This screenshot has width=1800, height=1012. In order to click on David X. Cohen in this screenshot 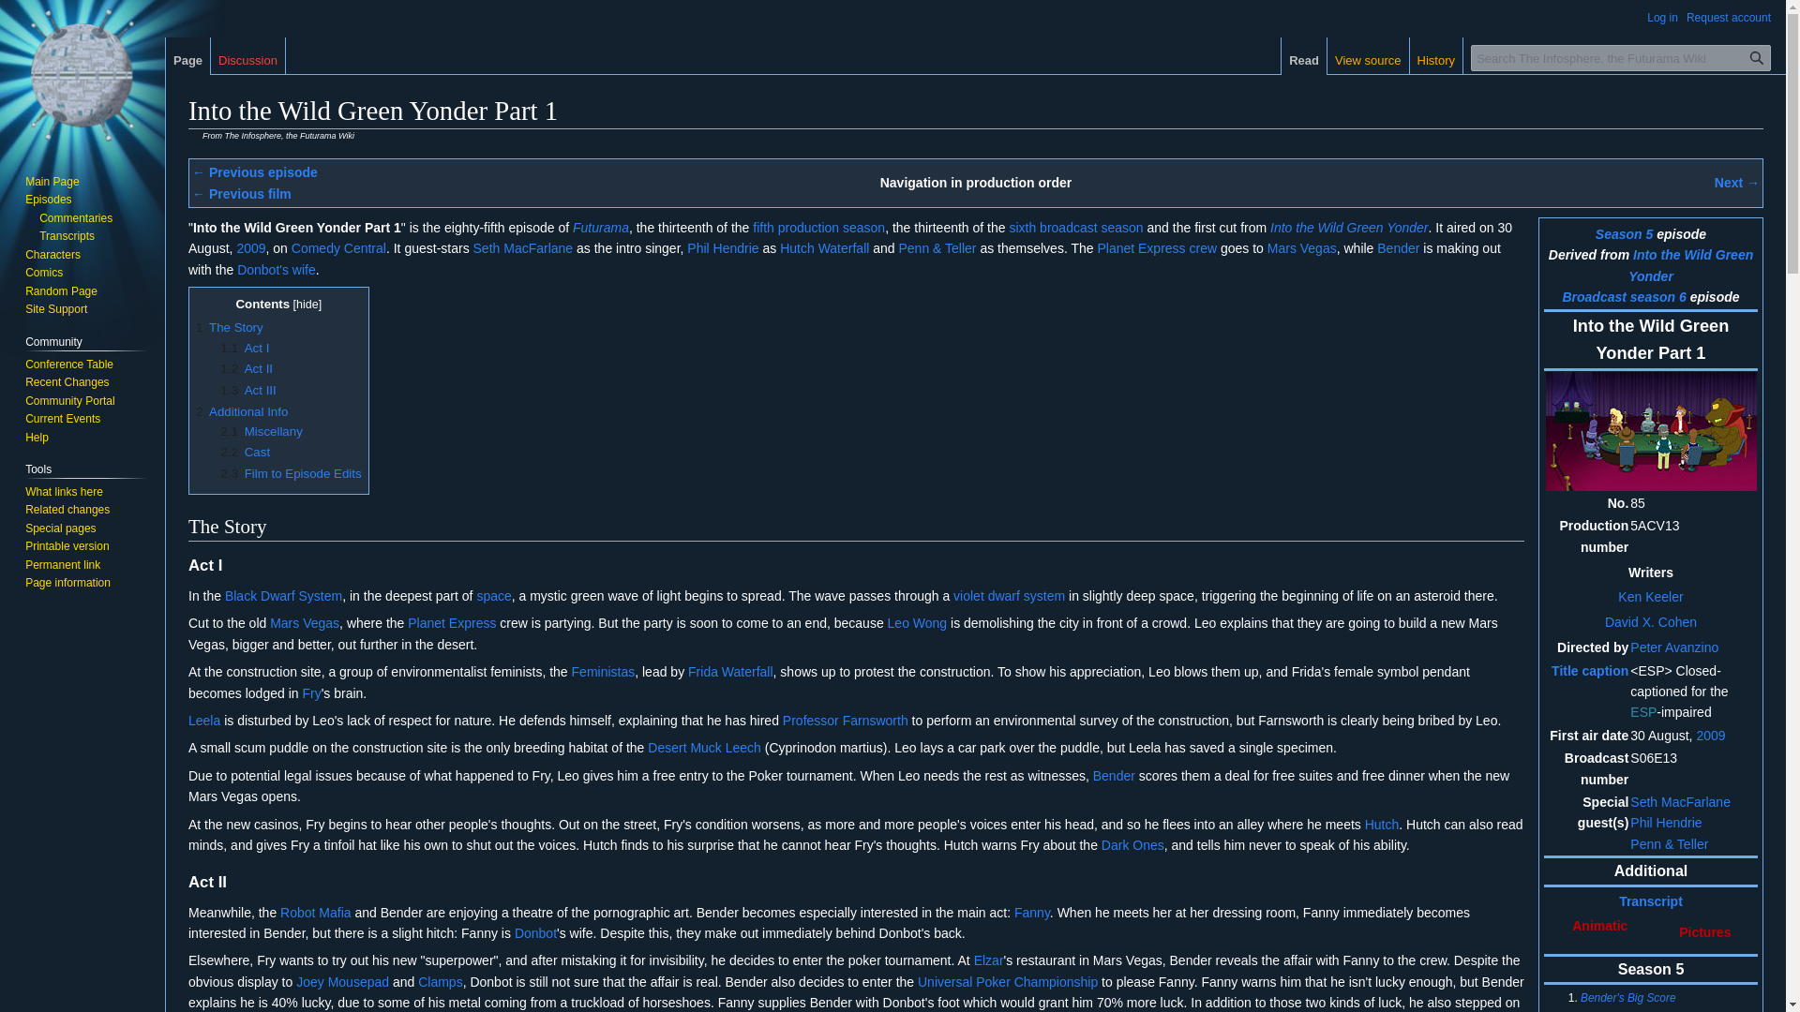, I will do `click(1651, 621)`.